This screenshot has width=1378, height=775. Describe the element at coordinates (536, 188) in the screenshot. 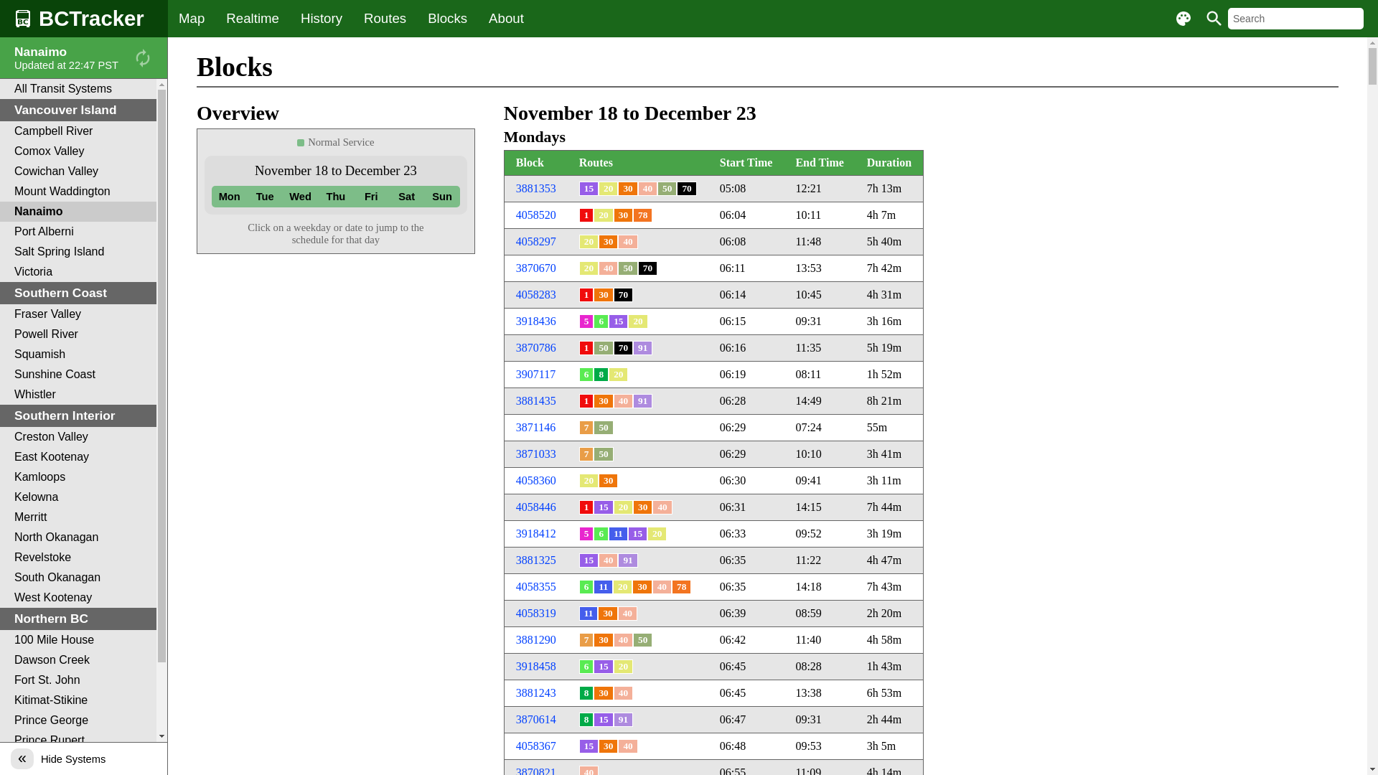

I see `3881353` at that location.